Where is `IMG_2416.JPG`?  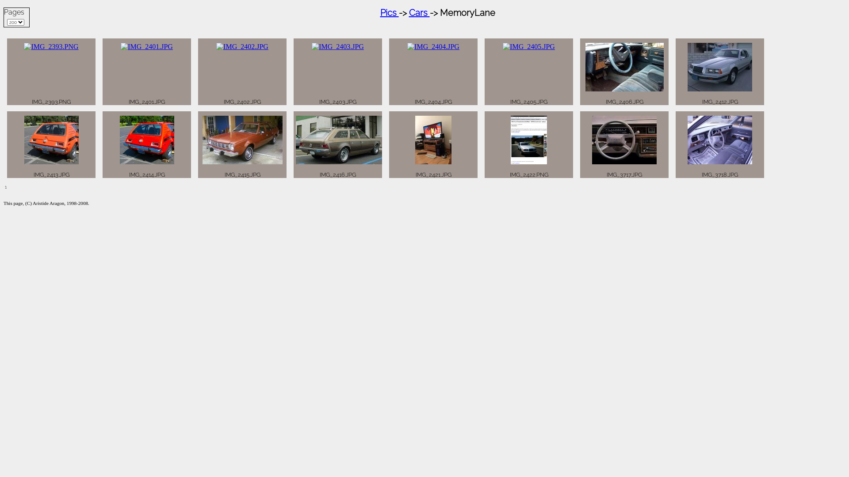
IMG_2416.JPG is located at coordinates (340, 140).